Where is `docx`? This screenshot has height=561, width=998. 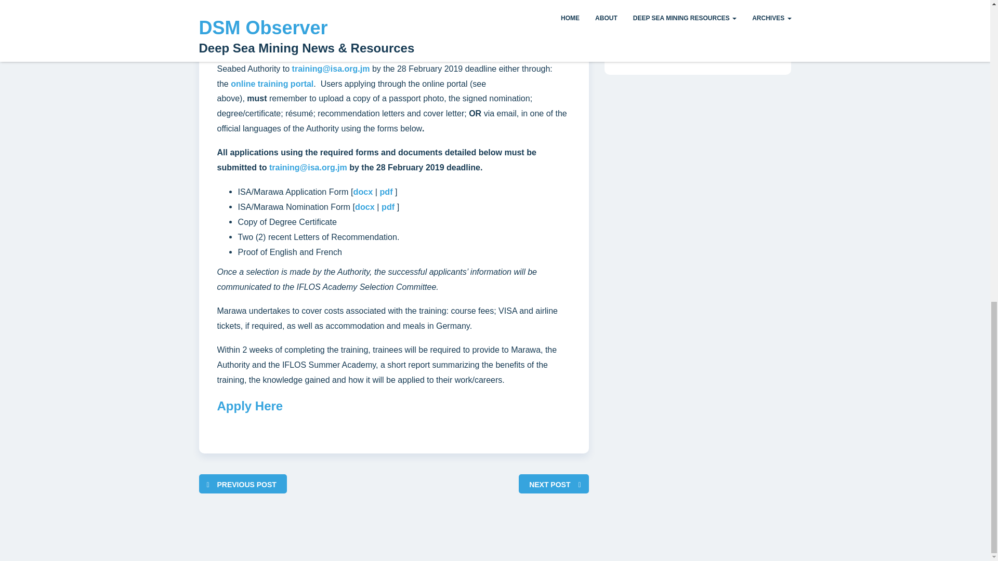
docx is located at coordinates (365, 207).